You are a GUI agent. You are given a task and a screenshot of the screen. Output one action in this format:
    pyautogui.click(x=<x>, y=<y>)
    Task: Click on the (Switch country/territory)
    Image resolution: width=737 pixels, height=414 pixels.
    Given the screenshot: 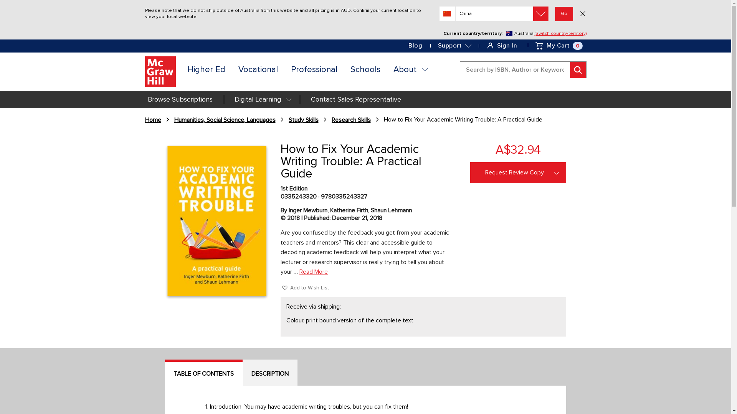 What is the action you would take?
    pyautogui.click(x=560, y=34)
    